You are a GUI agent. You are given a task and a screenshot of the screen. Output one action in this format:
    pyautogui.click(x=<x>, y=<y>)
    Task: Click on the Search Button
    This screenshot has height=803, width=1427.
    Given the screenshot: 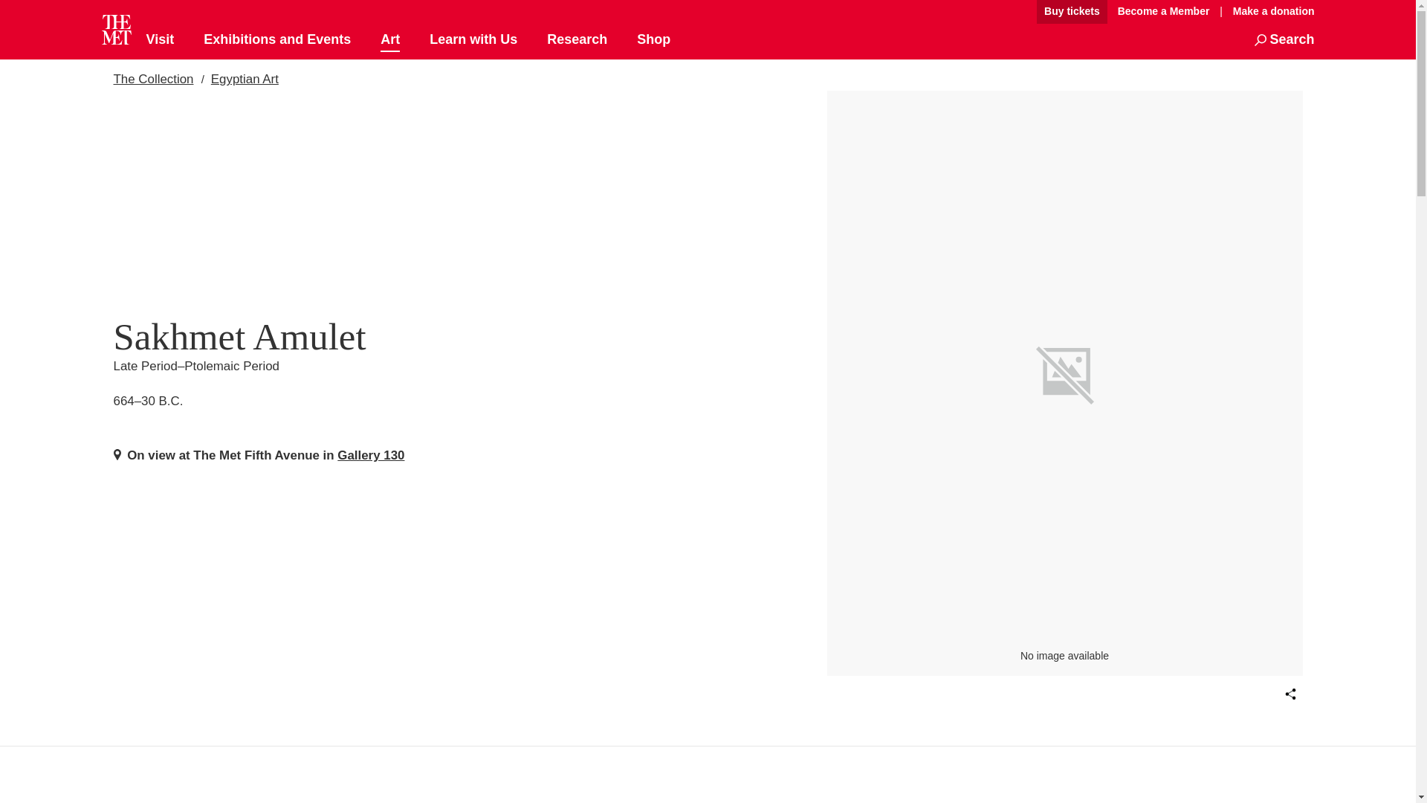 What is the action you would take?
    pyautogui.click(x=1284, y=40)
    